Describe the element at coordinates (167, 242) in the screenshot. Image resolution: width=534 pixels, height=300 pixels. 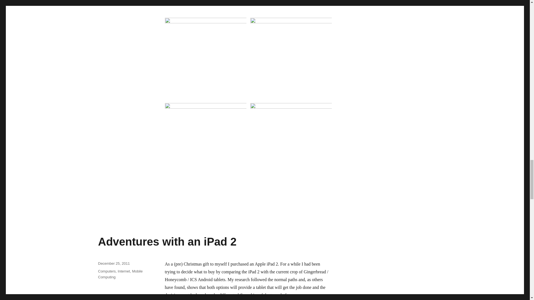
I see `Adventures with an iPad 2` at that location.